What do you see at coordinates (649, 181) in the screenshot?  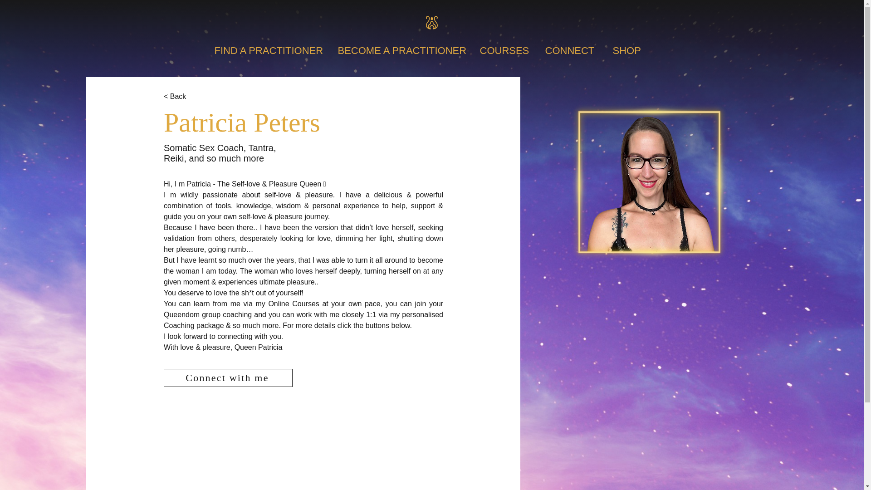 I see `Patricia Peters.5x.png` at bounding box center [649, 181].